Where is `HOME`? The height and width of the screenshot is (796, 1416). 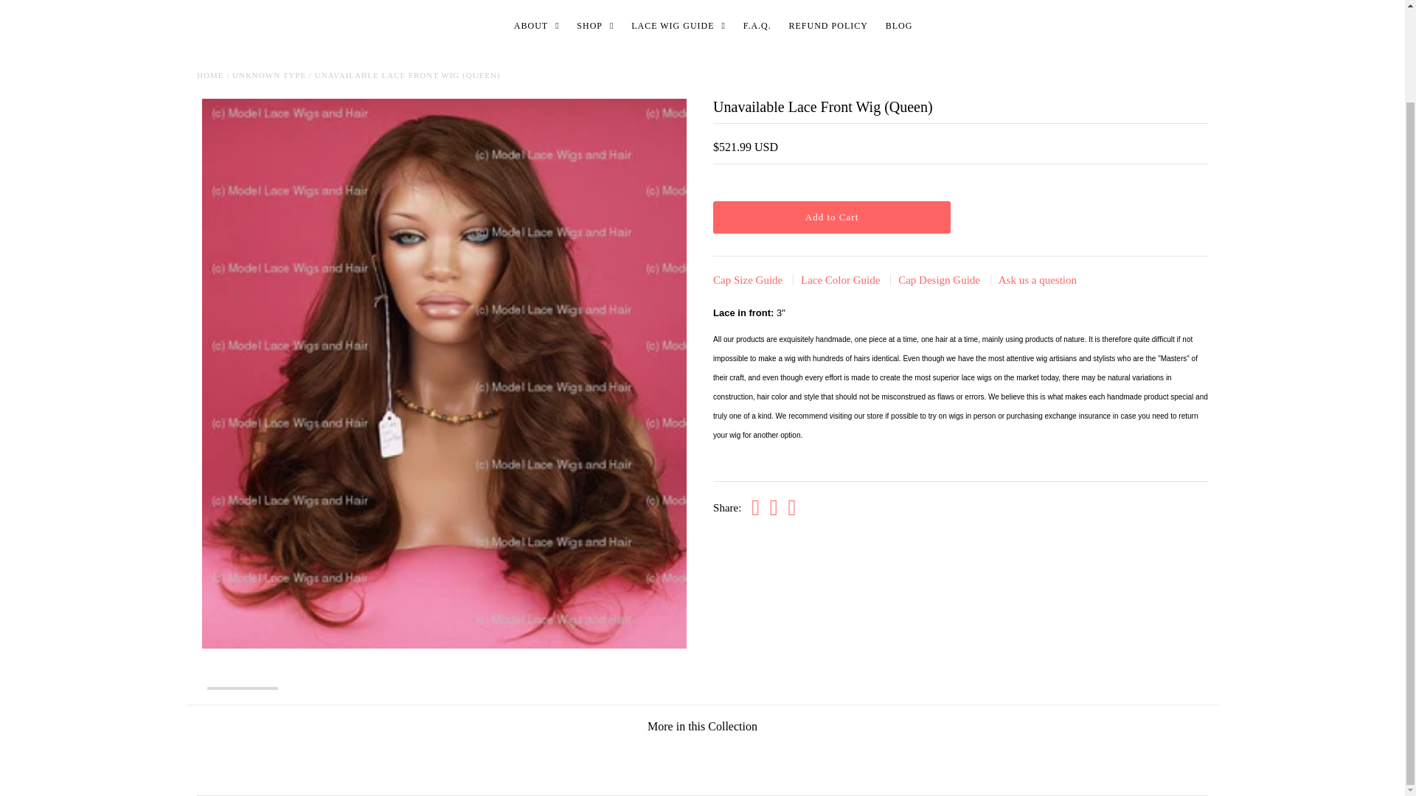
HOME is located at coordinates (209, 75).